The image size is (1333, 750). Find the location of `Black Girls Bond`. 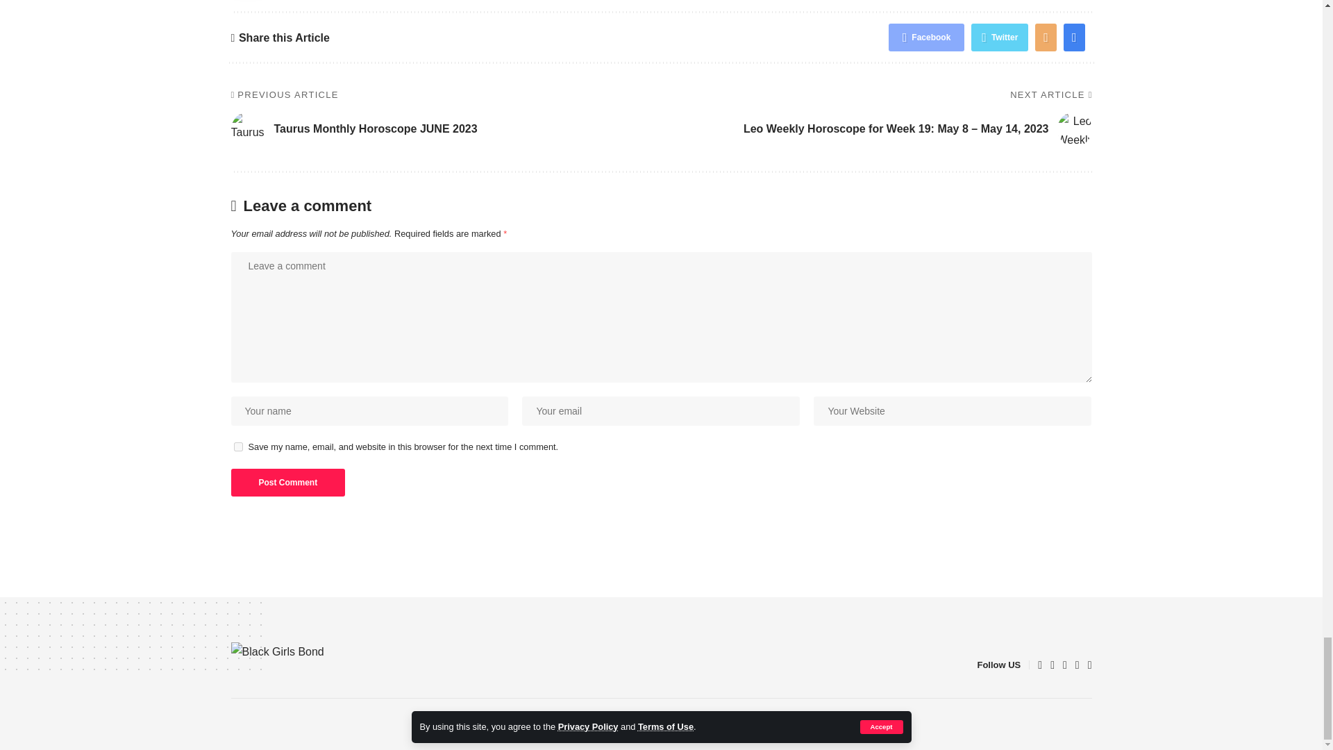

Black Girls Bond is located at coordinates (326, 665).